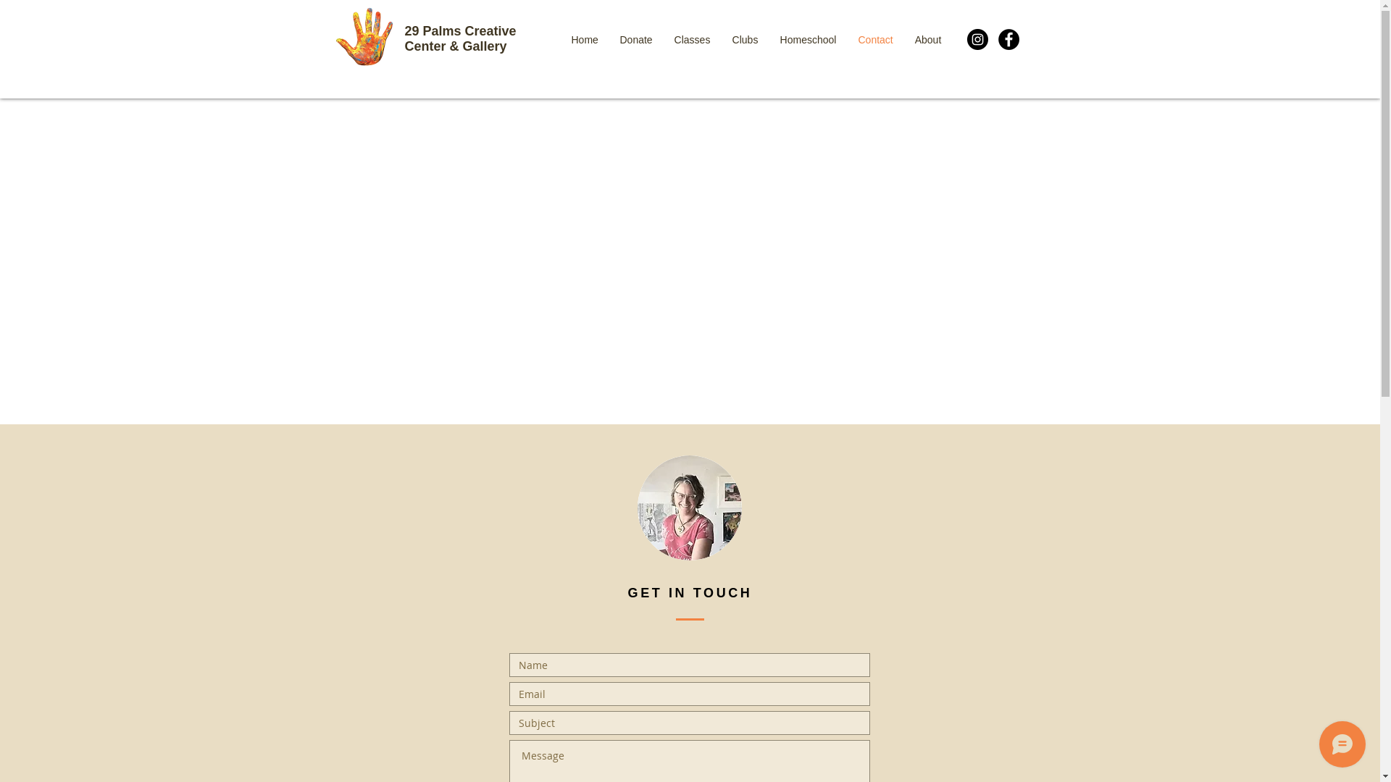 The width and height of the screenshot is (1391, 782). I want to click on Google Maps, so click(690, 261).